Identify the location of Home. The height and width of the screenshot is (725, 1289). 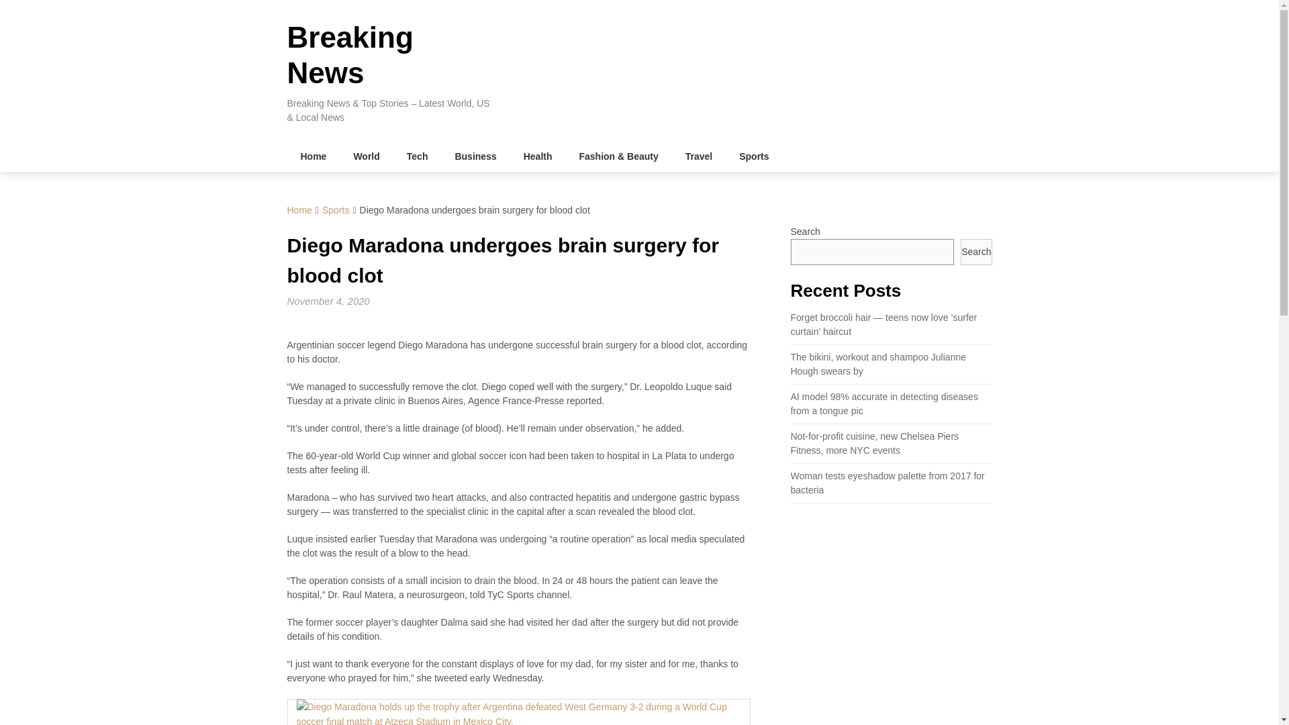
(299, 209).